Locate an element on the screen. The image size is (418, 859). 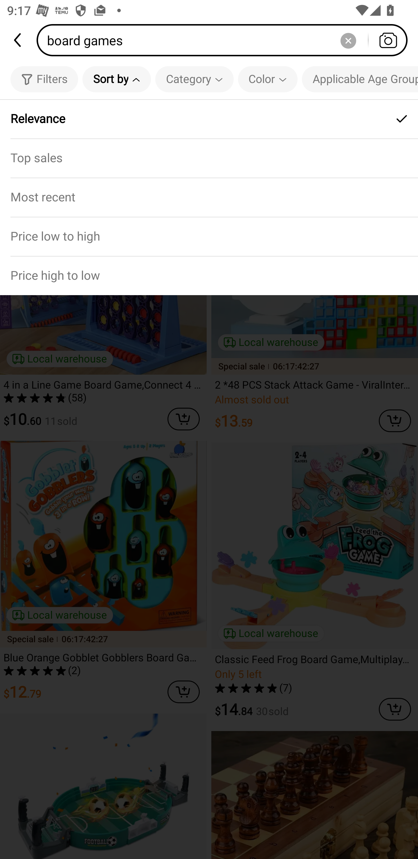
board games is located at coordinates (225, 40).